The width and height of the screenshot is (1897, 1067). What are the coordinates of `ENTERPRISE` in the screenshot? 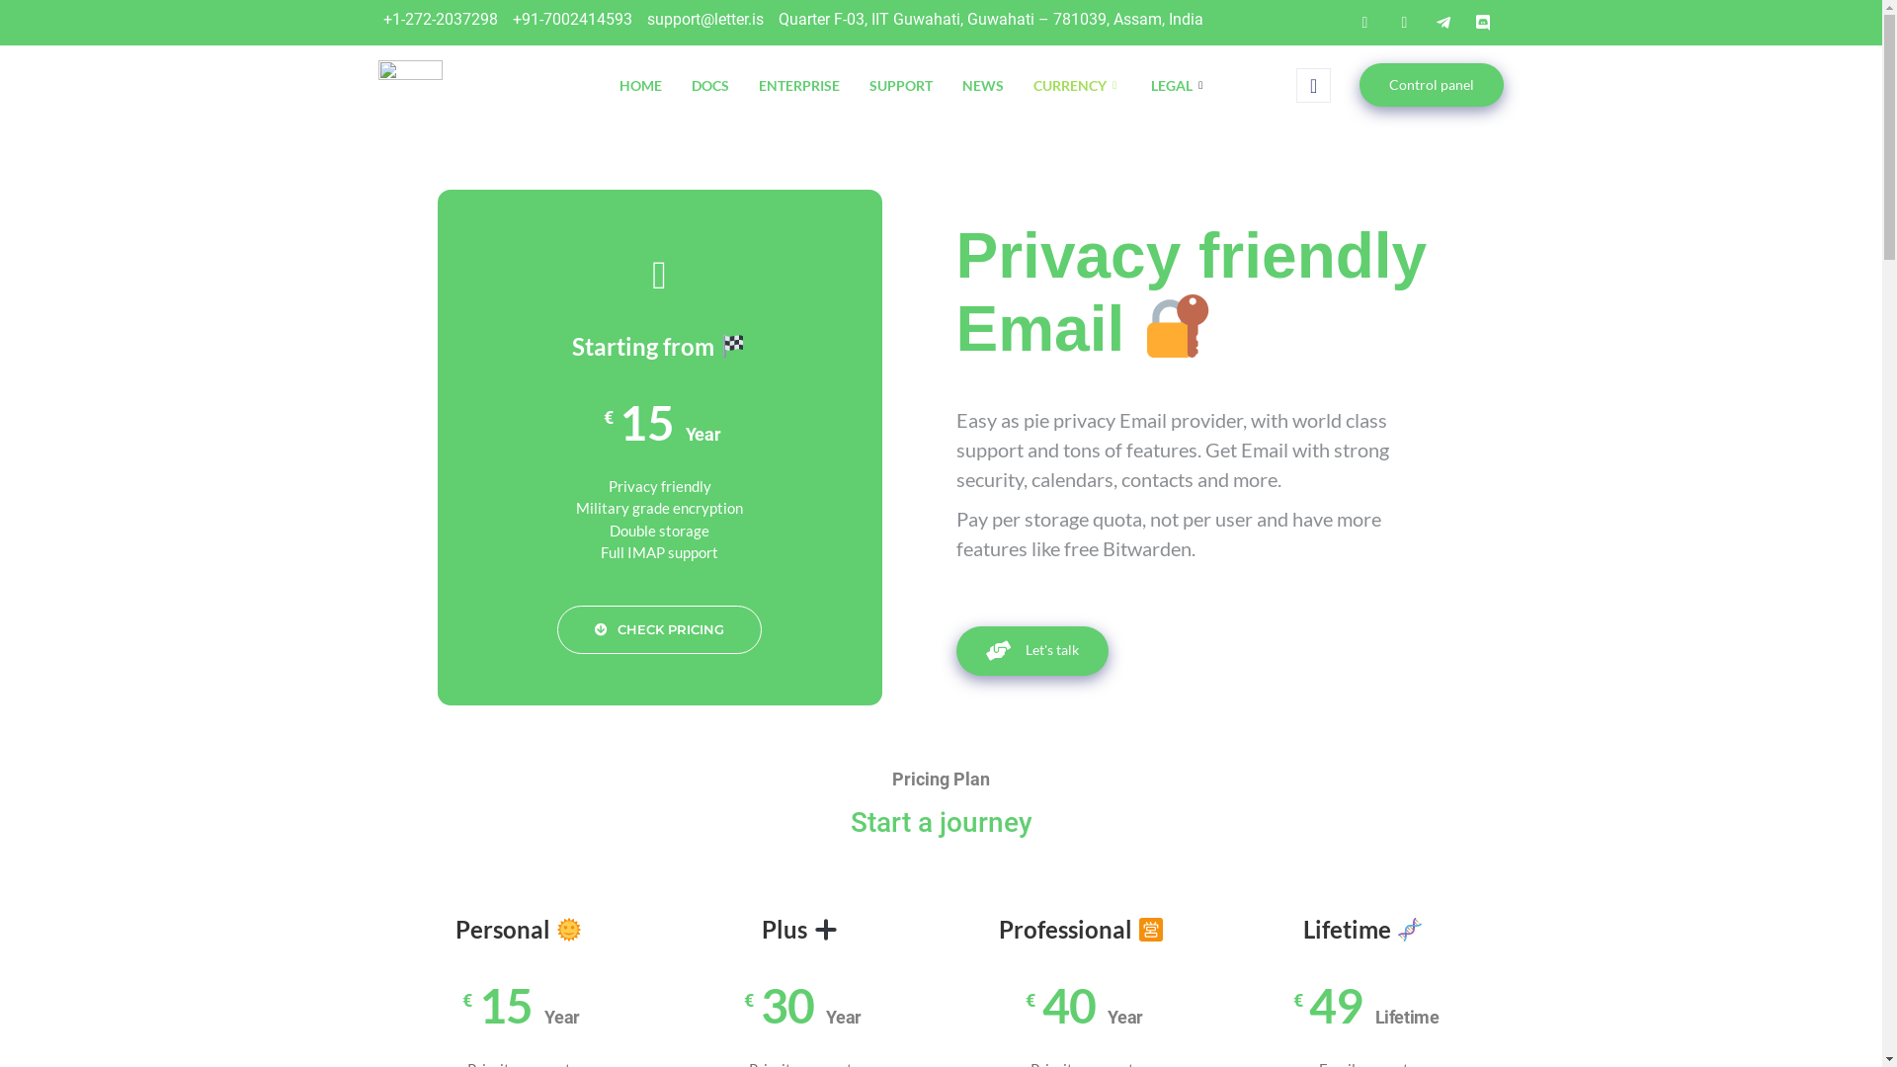 It's located at (799, 85).